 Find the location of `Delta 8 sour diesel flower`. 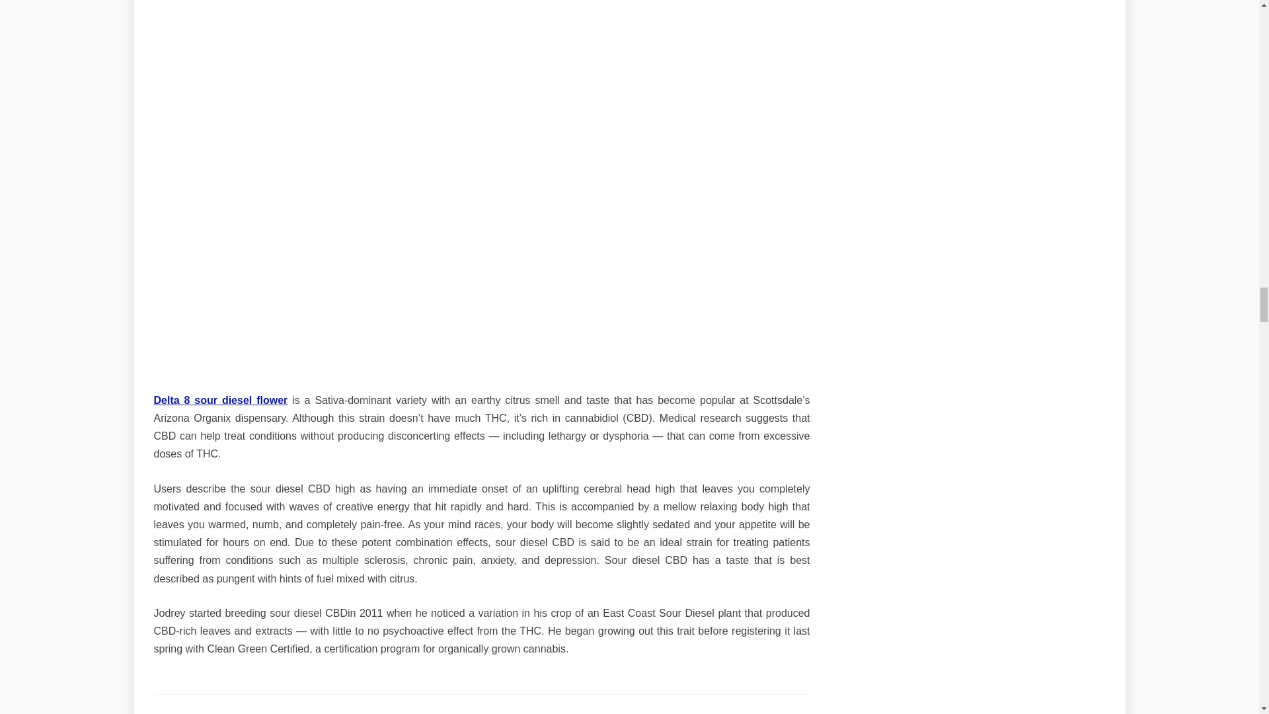

Delta 8 sour diesel flower is located at coordinates (221, 401).